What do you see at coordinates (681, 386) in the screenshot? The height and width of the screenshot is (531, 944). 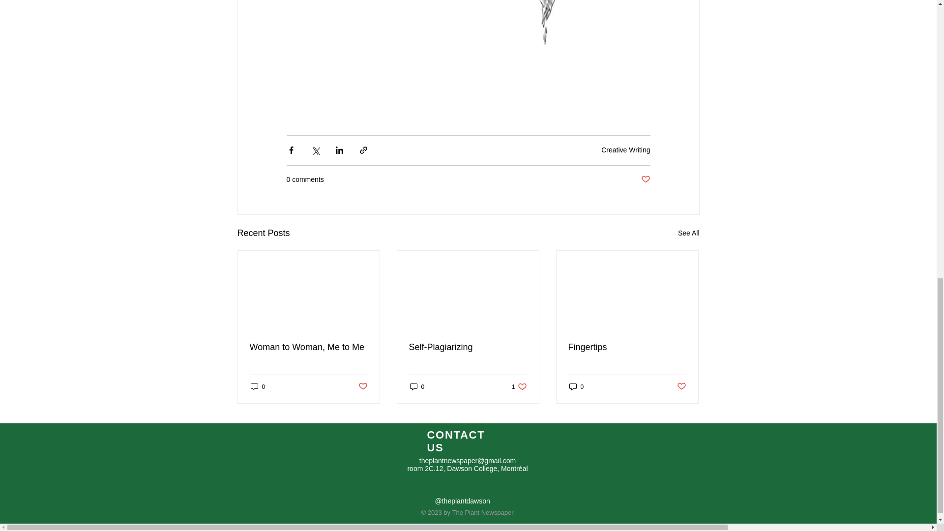 I see `Post not marked as liked` at bounding box center [681, 386].